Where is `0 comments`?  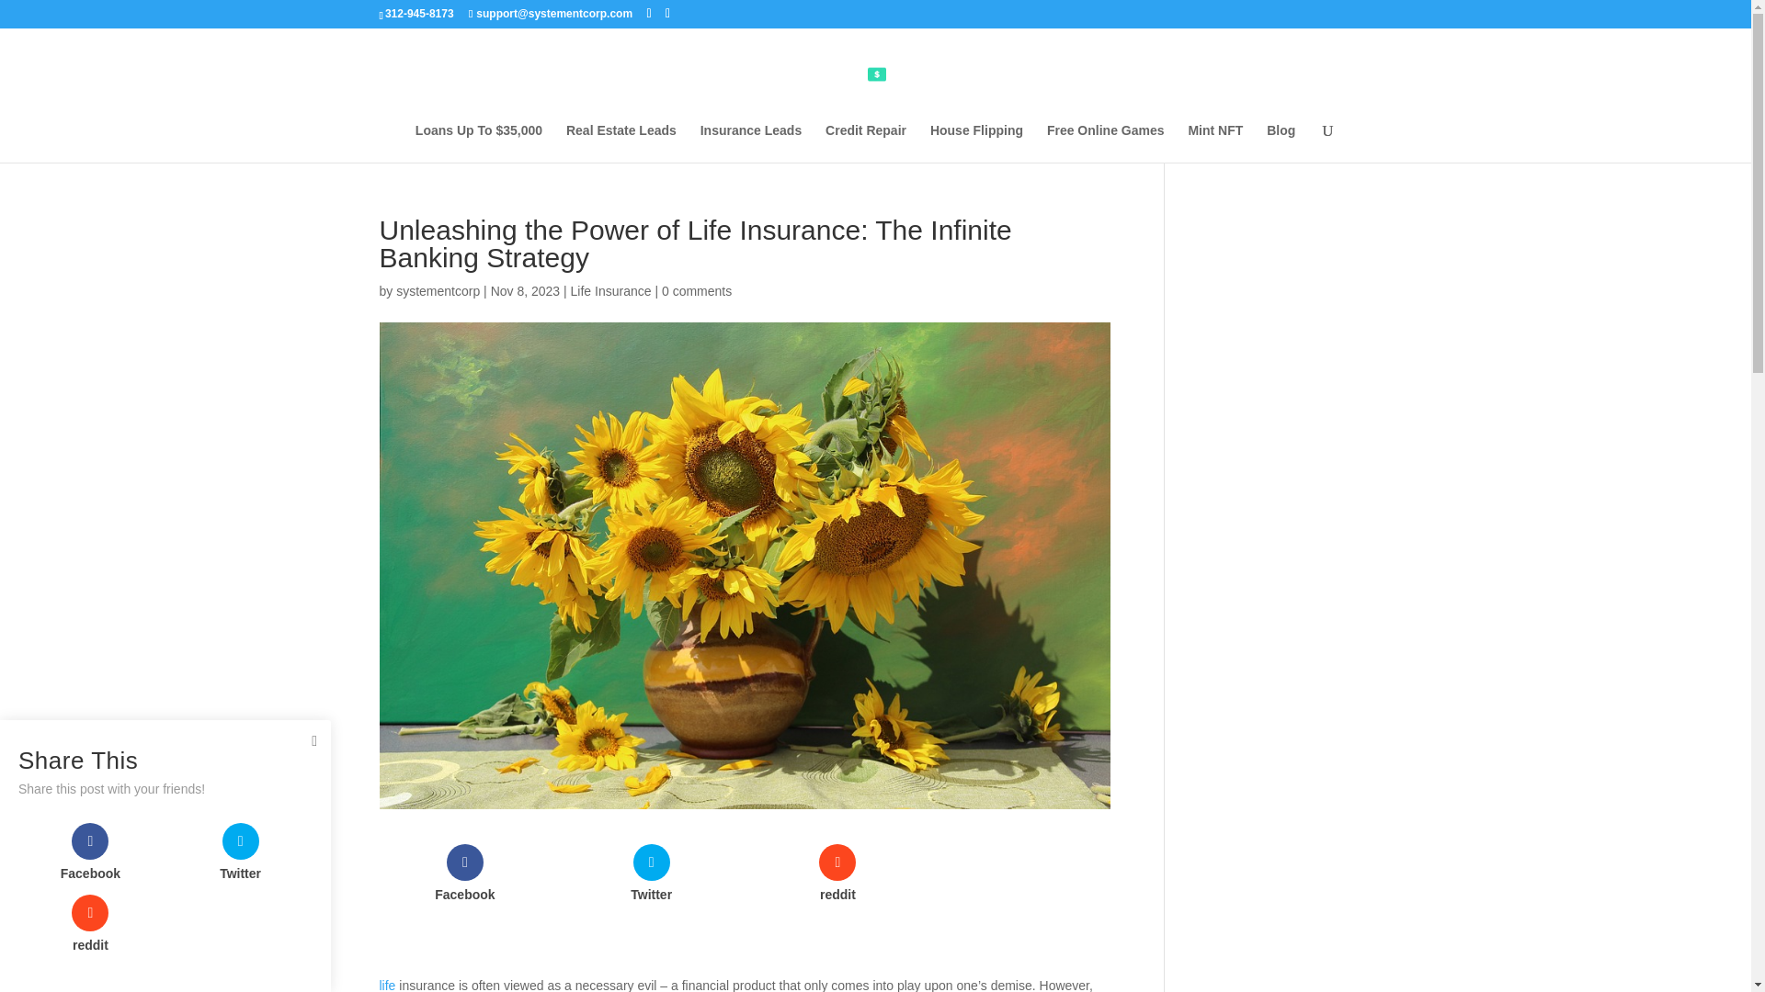
0 comments is located at coordinates (697, 290).